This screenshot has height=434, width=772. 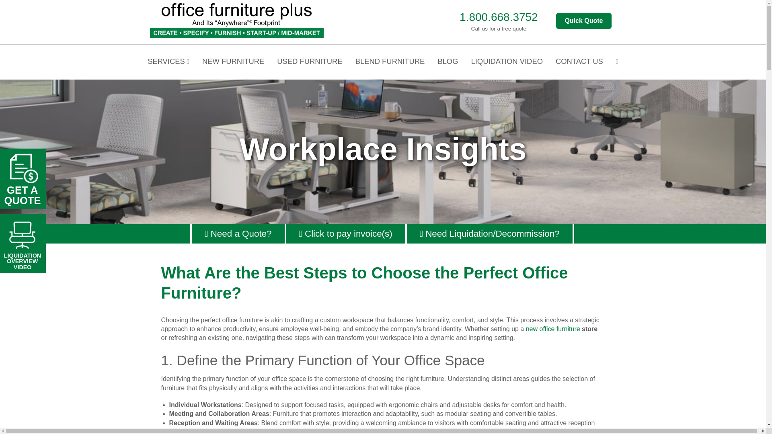 What do you see at coordinates (499, 17) in the screenshot?
I see `1.800.668.3752` at bounding box center [499, 17].